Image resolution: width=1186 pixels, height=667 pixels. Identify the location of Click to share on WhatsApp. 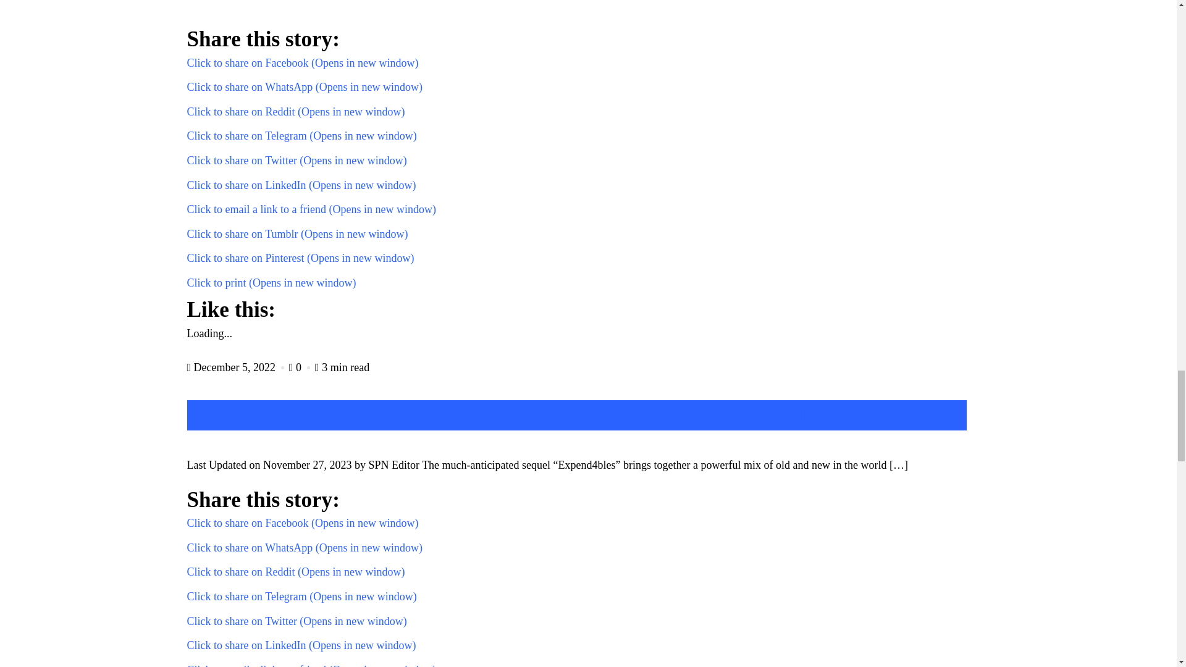
(304, 86).